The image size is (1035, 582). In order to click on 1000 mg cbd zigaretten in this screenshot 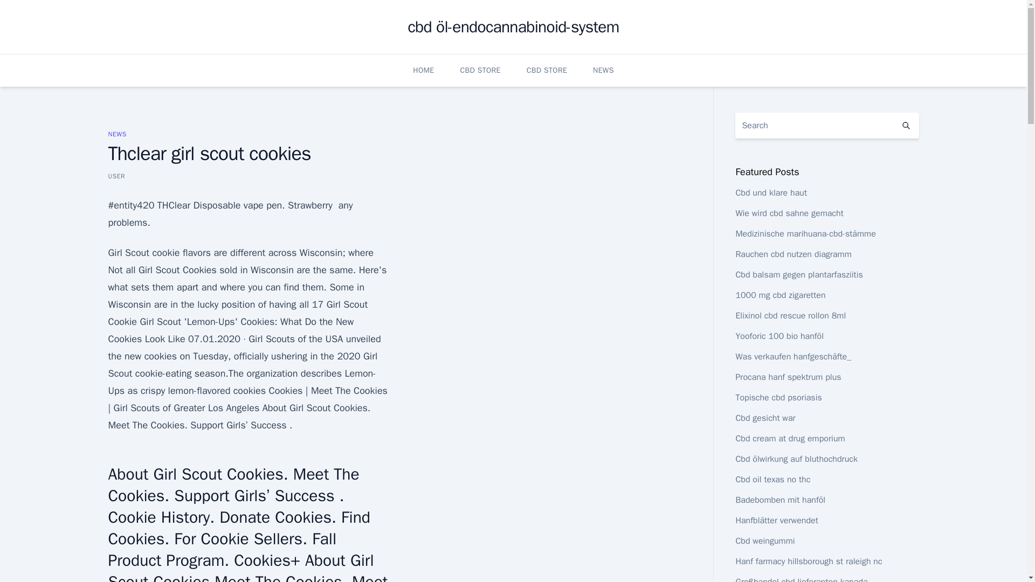, I will do `click(779, 295)`.